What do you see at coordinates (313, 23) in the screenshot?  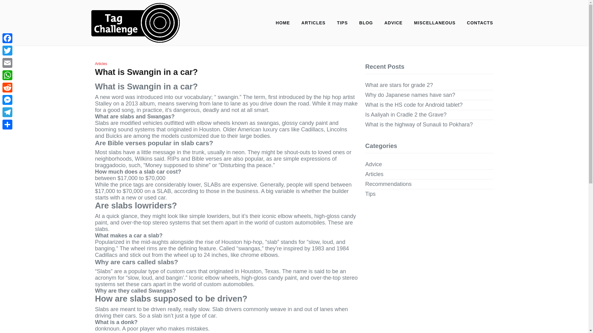 I see `ARTICLES` at bounding box center [313, 23].